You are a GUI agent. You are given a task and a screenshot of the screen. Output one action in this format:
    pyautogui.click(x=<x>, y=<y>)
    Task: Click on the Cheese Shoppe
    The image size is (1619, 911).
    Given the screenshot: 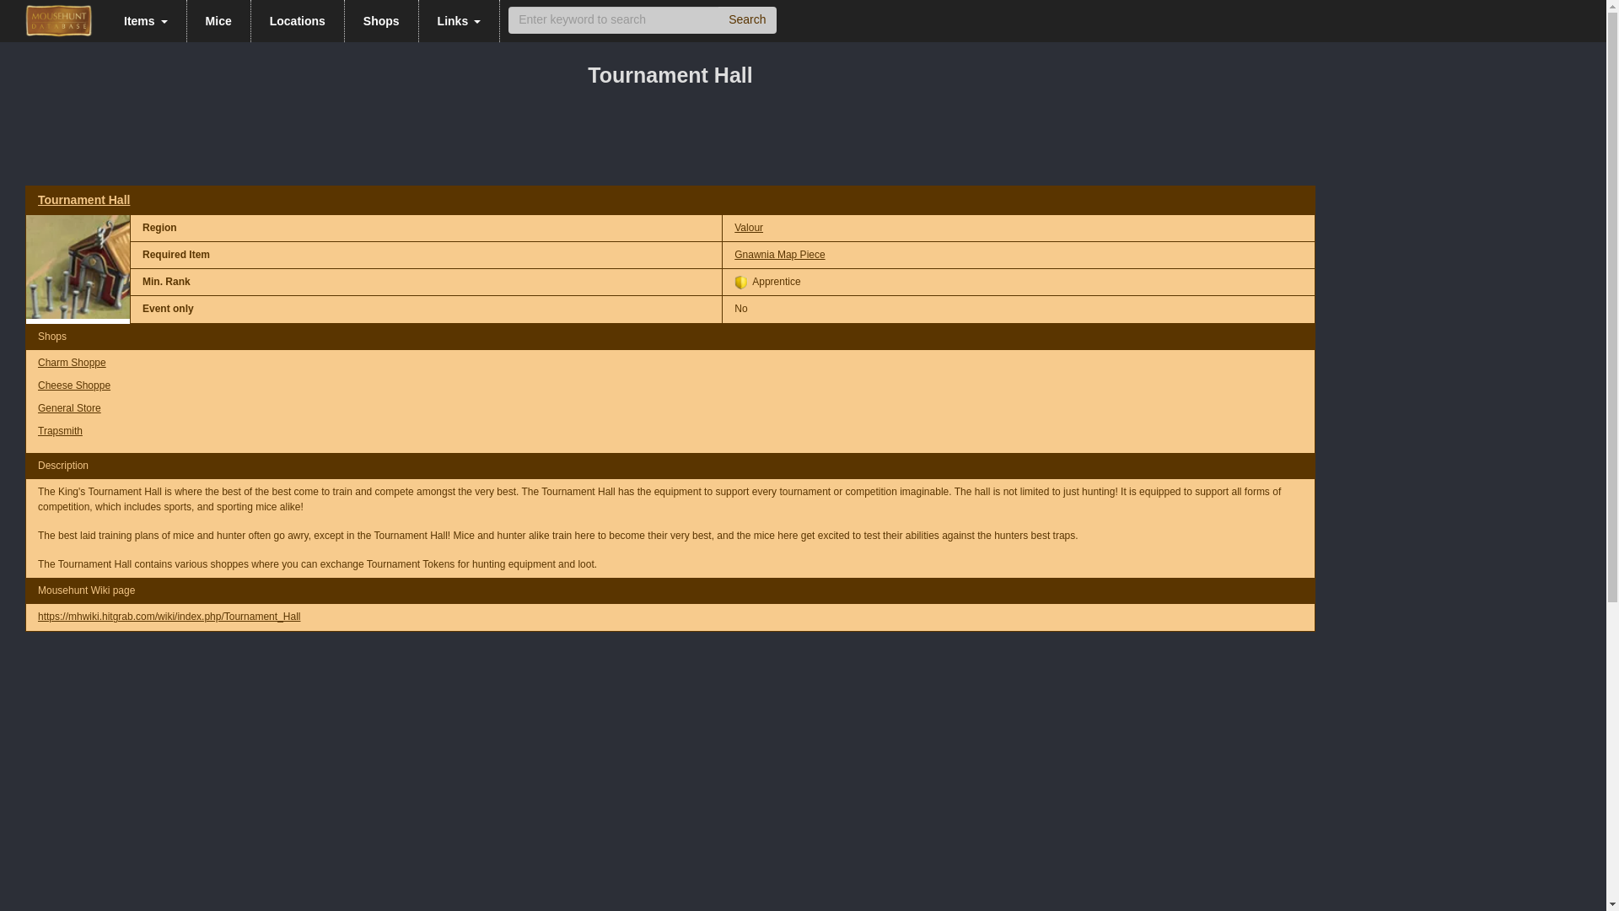 What is the action you would take?
    pyautogui.click(x=73, y=385)
    